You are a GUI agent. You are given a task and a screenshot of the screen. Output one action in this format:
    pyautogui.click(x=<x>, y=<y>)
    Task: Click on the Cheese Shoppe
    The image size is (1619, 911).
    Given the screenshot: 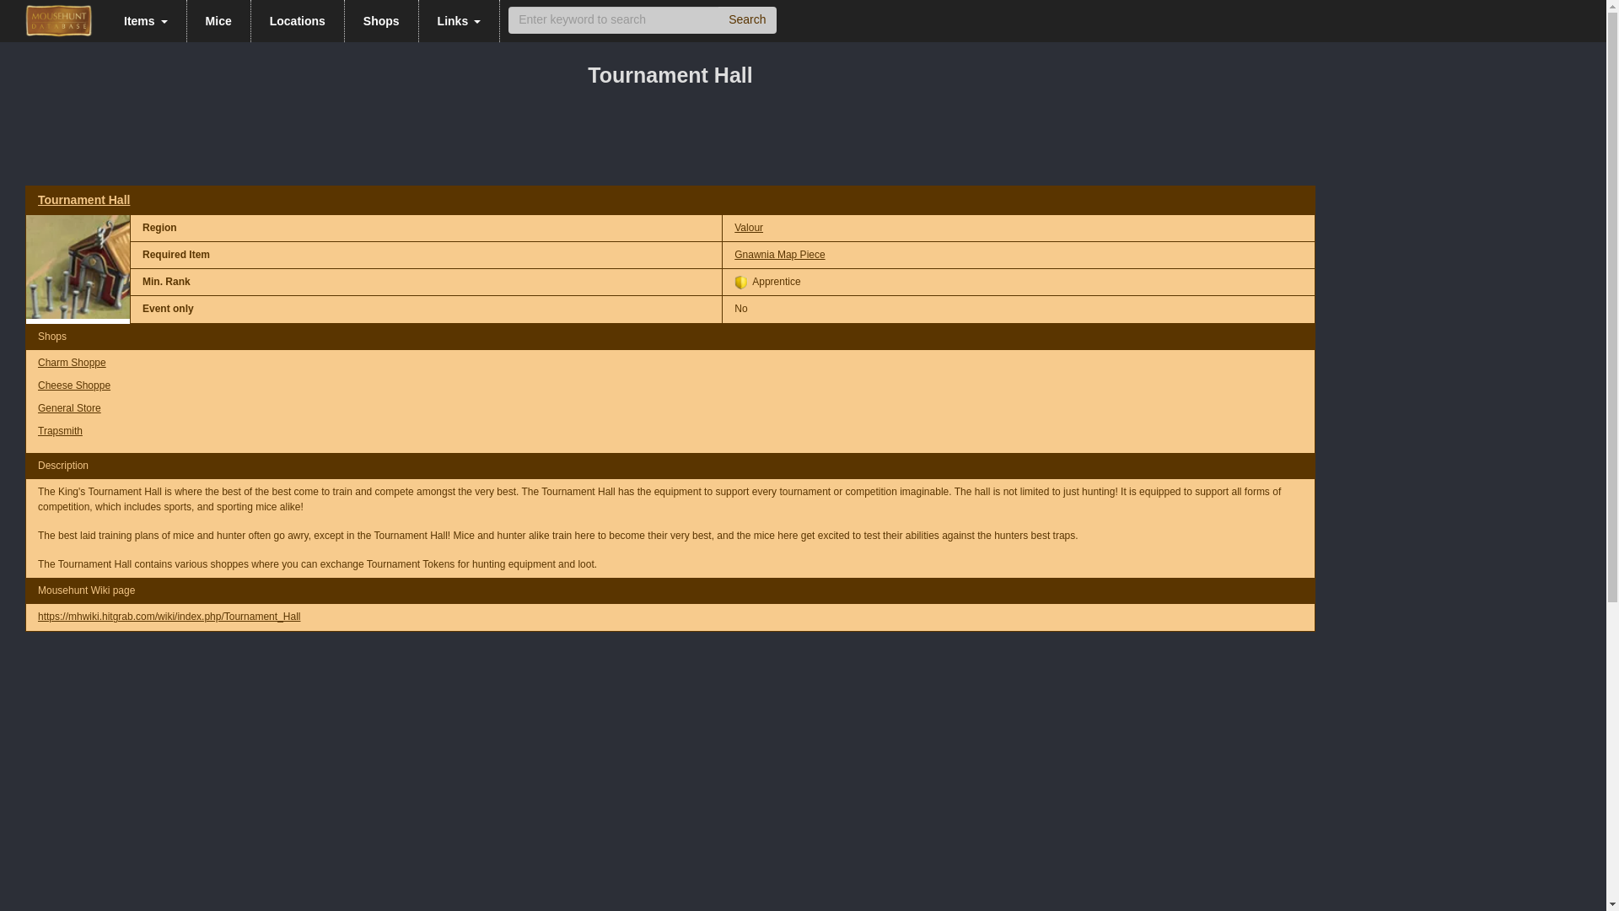 What is the action you would take?
    pyautogui.click(x=73, y=385)
    